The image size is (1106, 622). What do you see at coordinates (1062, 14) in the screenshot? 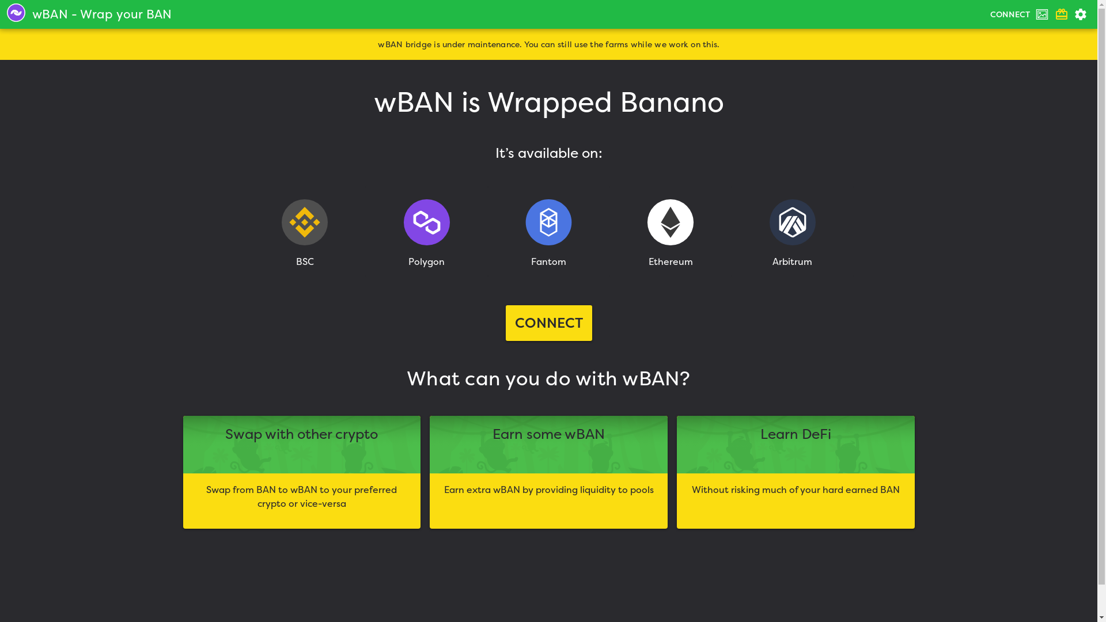
I see `redeem` at bounding box center [1062, 14].